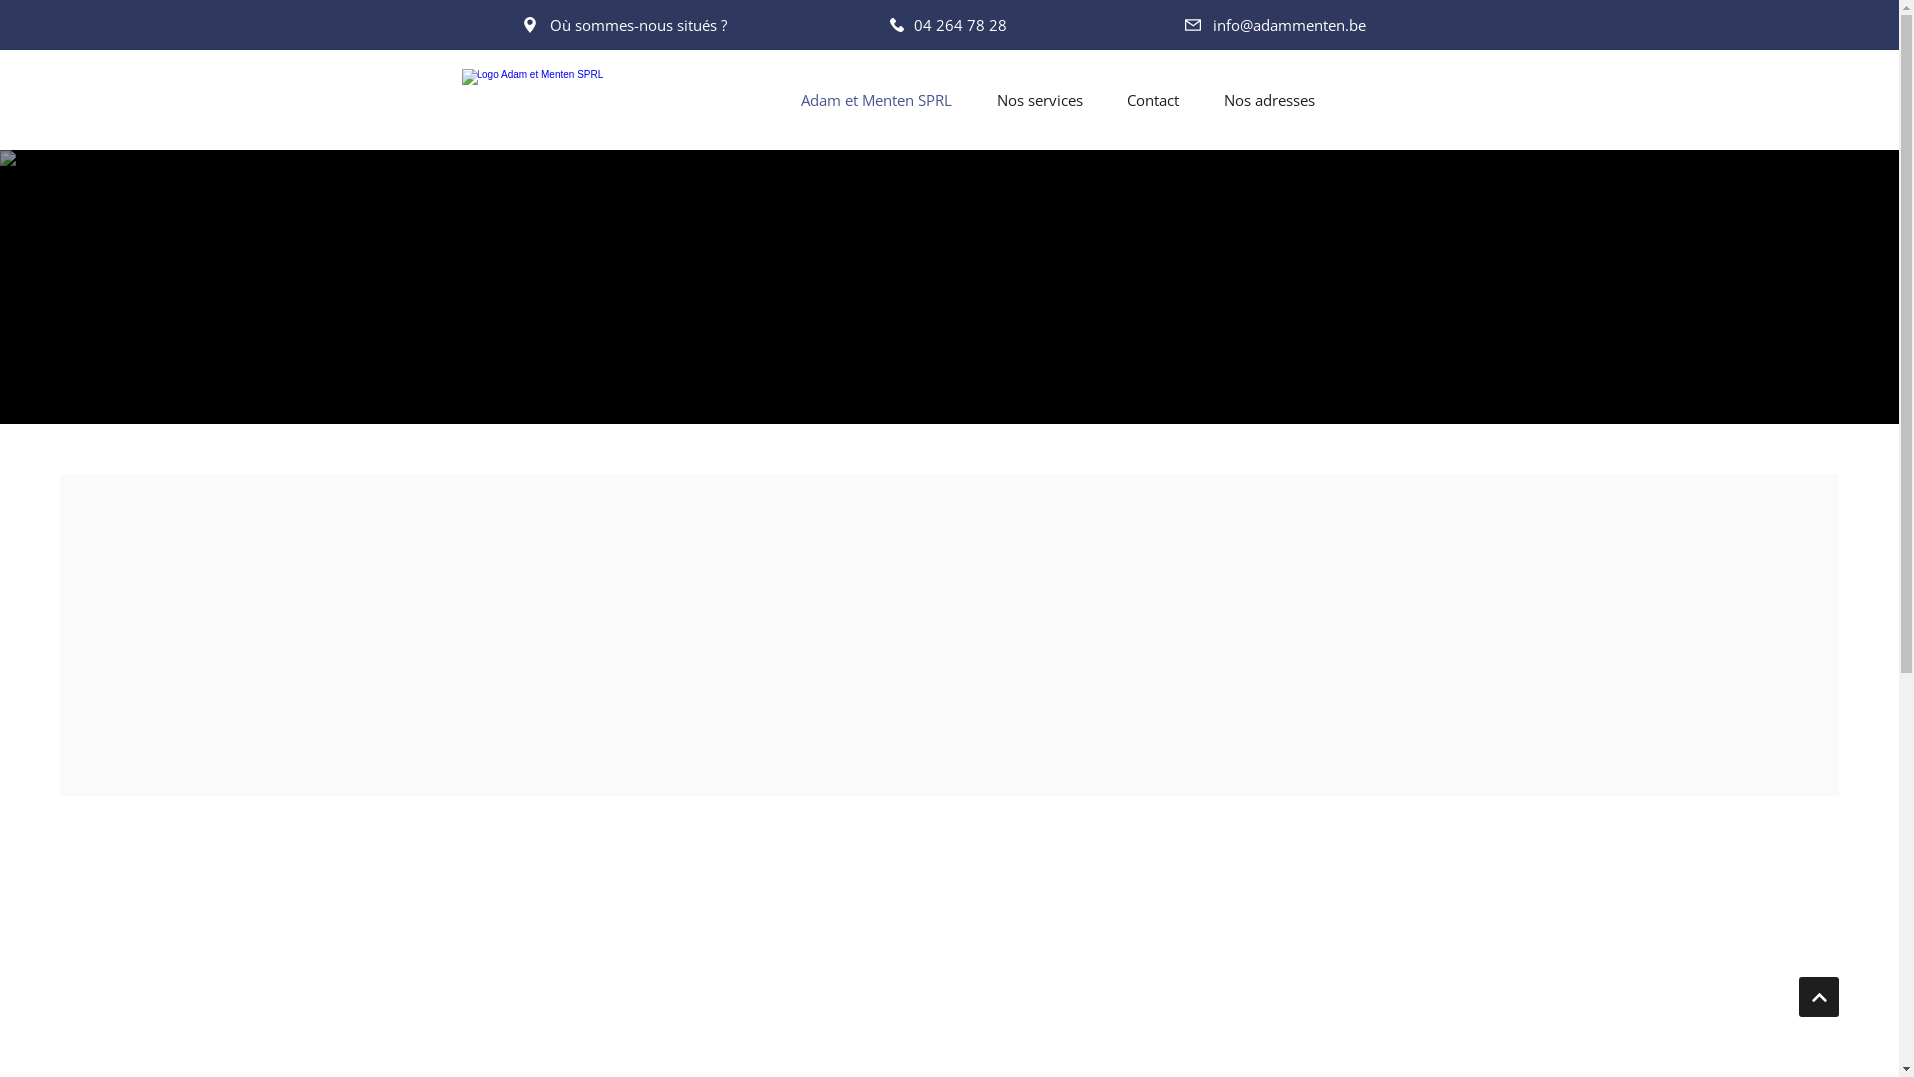  I want to click on Adam et Menten SPRL, so click(877, 100).